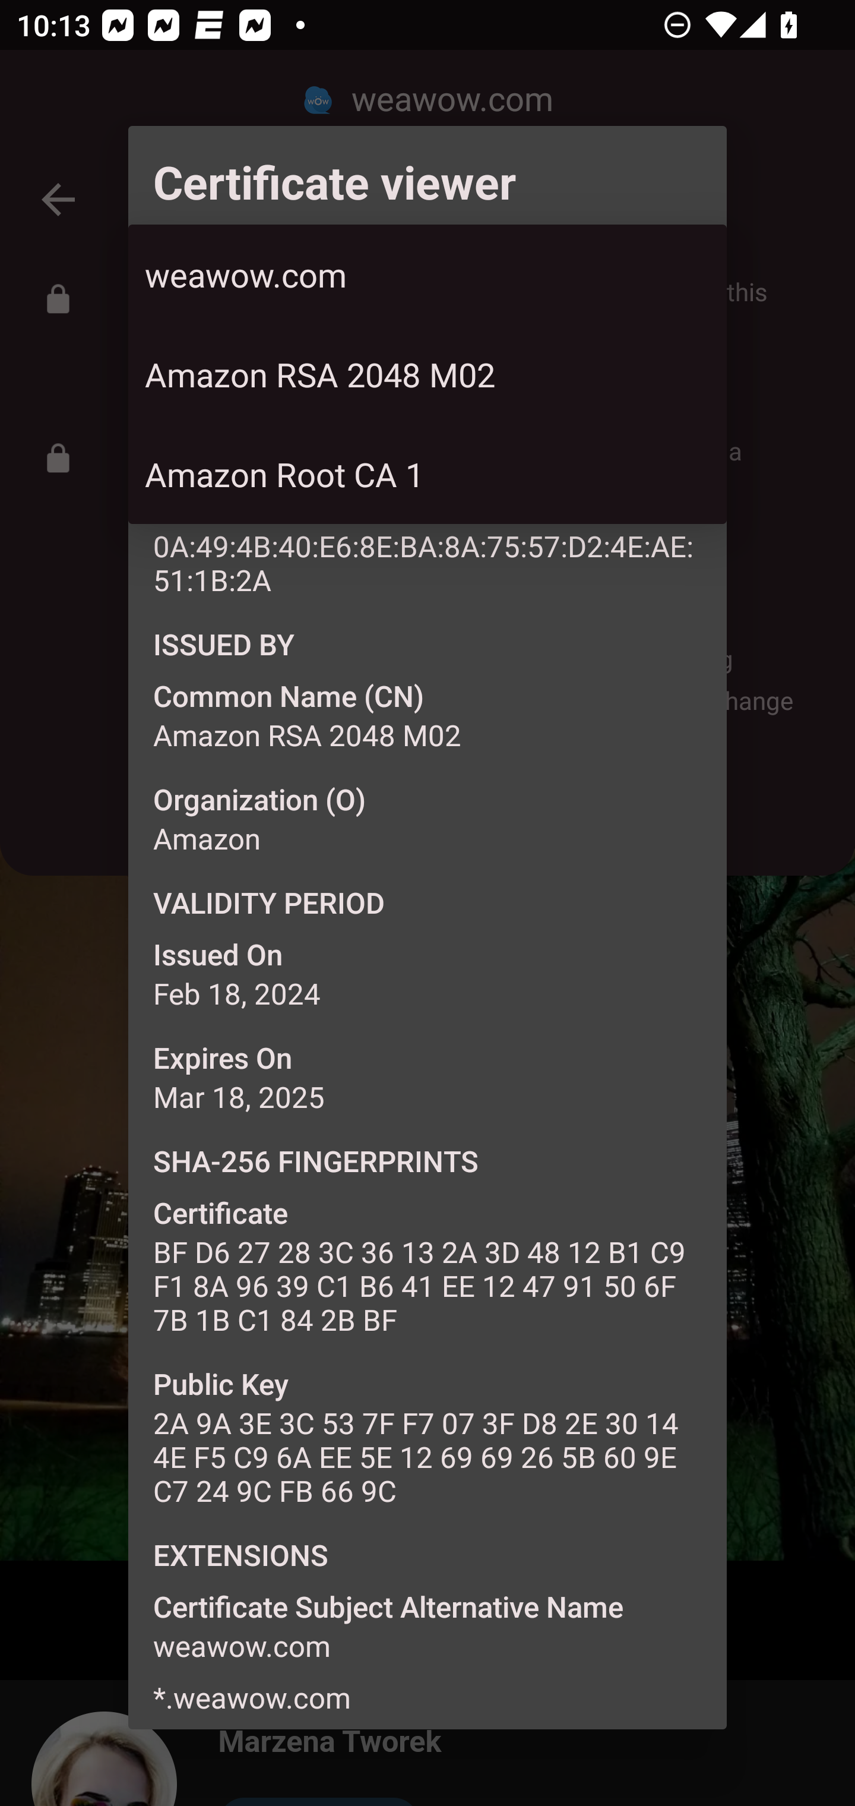 Image resolution: width=855 pixels, height=1806 pixels. What do you see at coordinates (427, 274) in the screenshot?
I see `weawow.com` at bounding box center [427, 274].